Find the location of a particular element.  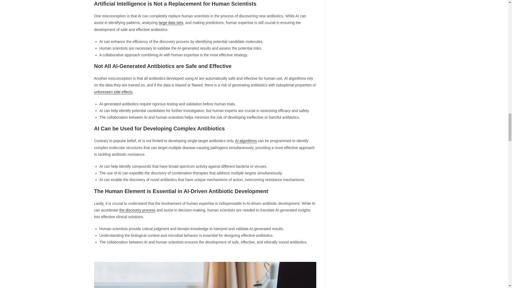

unforeseen side effects is located at coordinates (113, 92).